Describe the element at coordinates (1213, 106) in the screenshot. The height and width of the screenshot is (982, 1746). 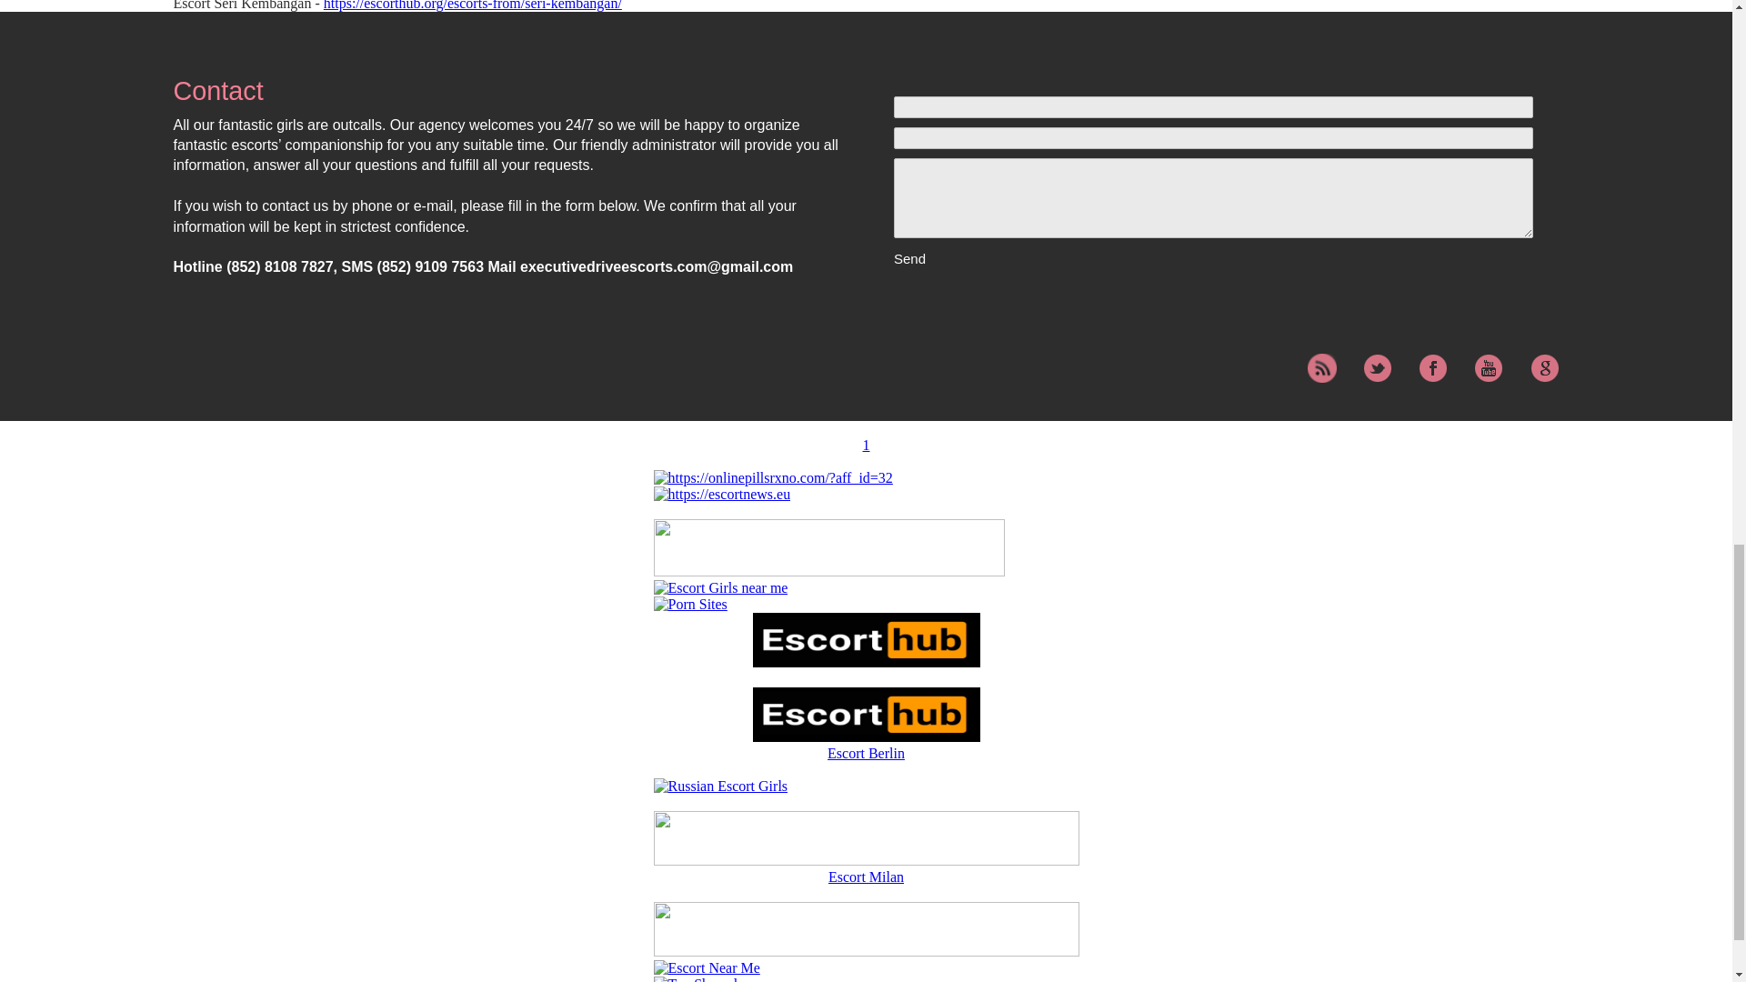
I see `Name` at that location.